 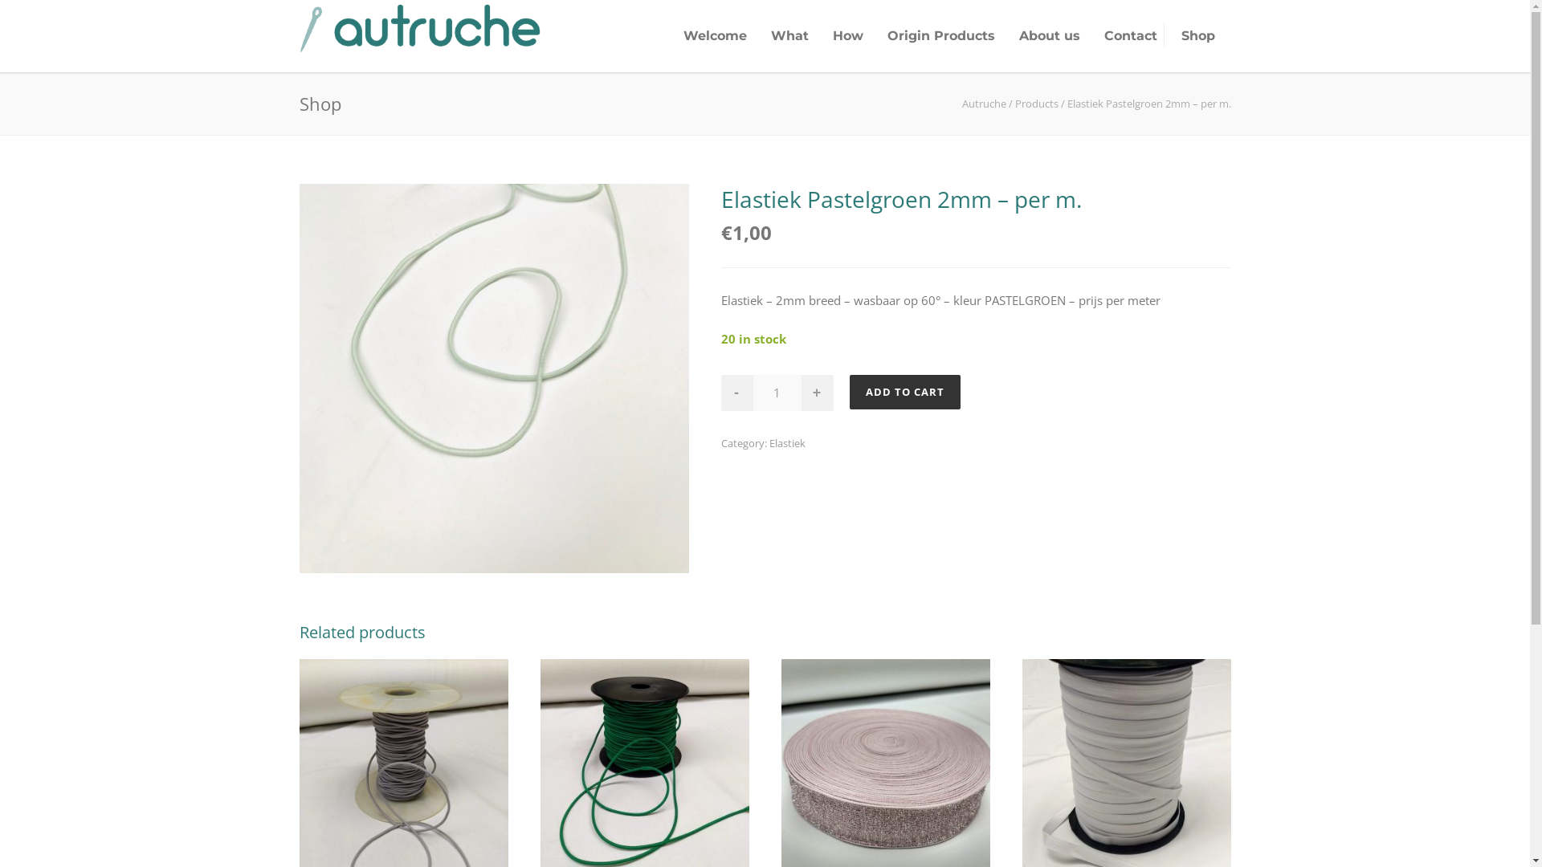 I want to click on Shop, so click(x=1198, y=35).